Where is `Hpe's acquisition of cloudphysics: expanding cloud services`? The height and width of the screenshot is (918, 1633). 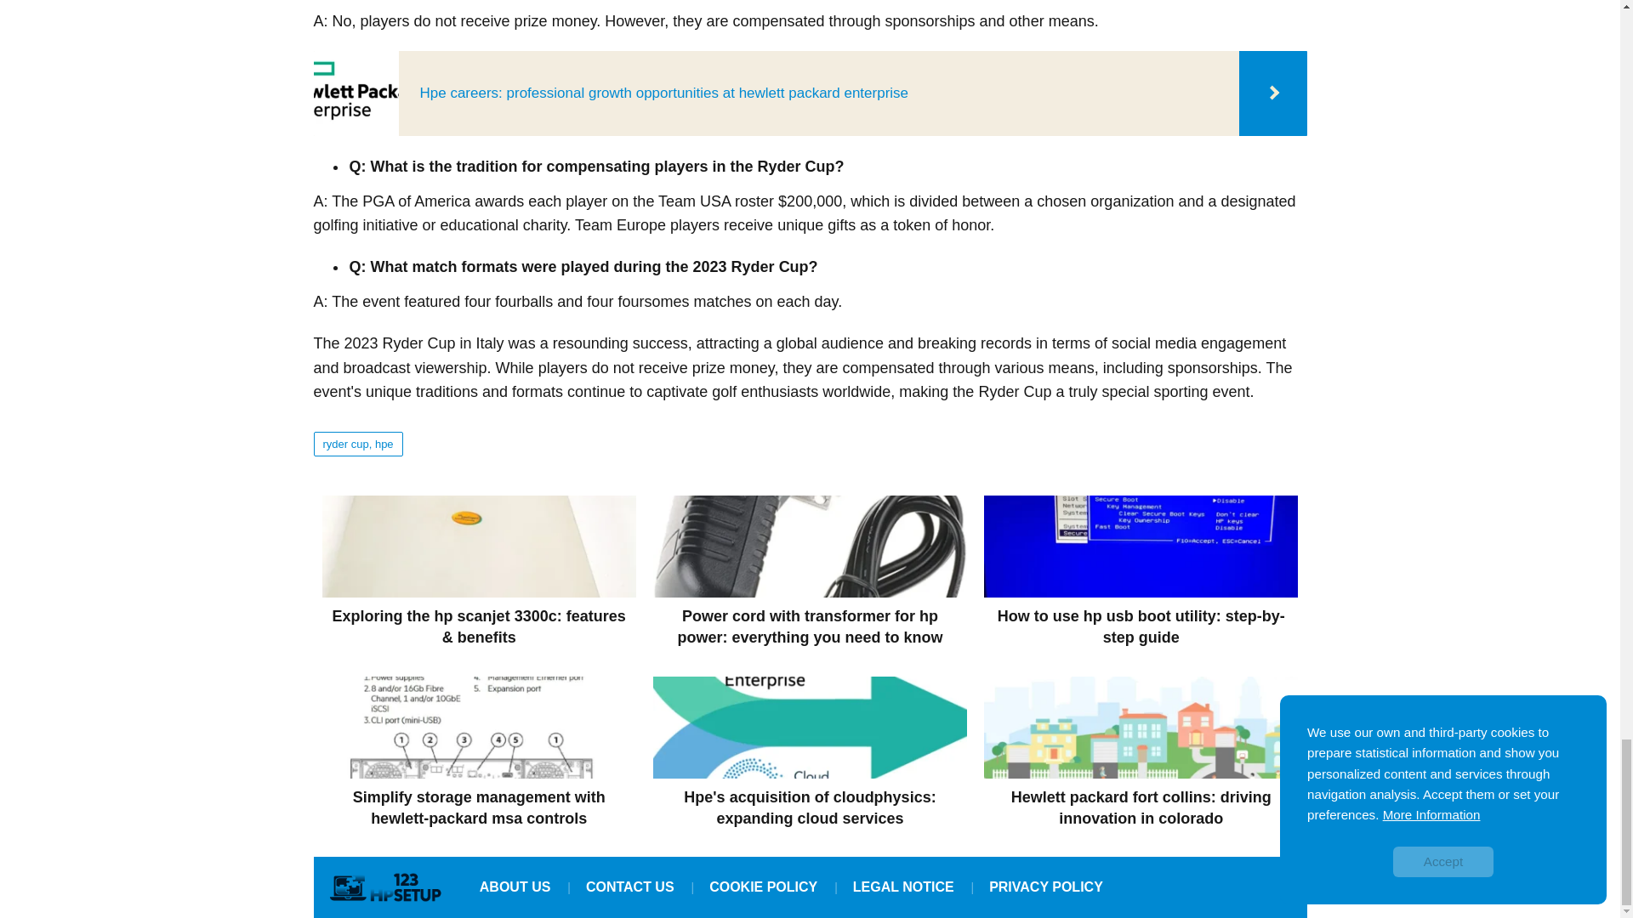 Hpe's acquisition of cloudphysics: expanding cloud services is located at coordinates (810, 753).